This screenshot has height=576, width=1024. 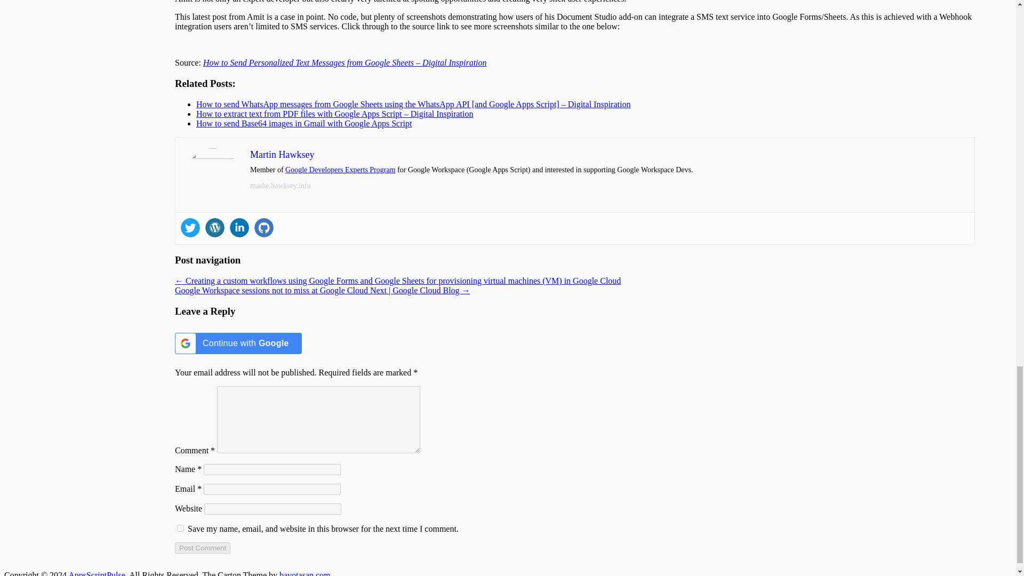 I want to click on Twitter, so click(x=190, y=227).